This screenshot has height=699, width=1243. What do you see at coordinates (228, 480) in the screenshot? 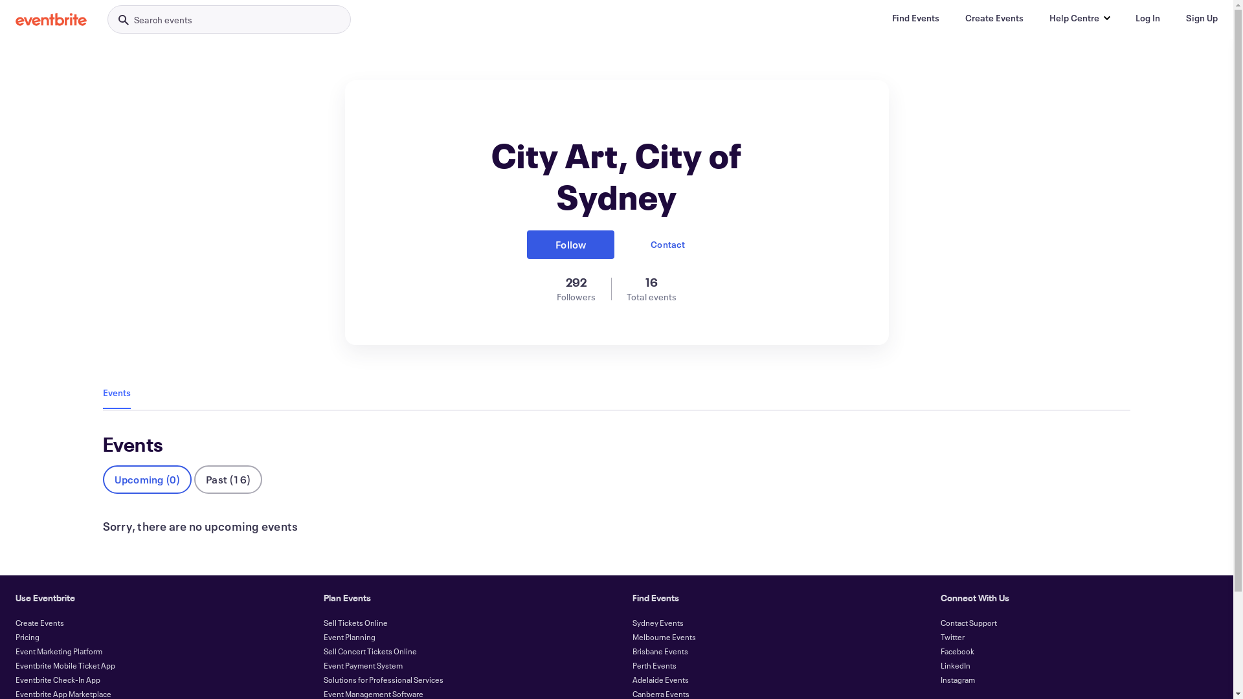
I see `Past (16)` at bounding box center [228, 480].